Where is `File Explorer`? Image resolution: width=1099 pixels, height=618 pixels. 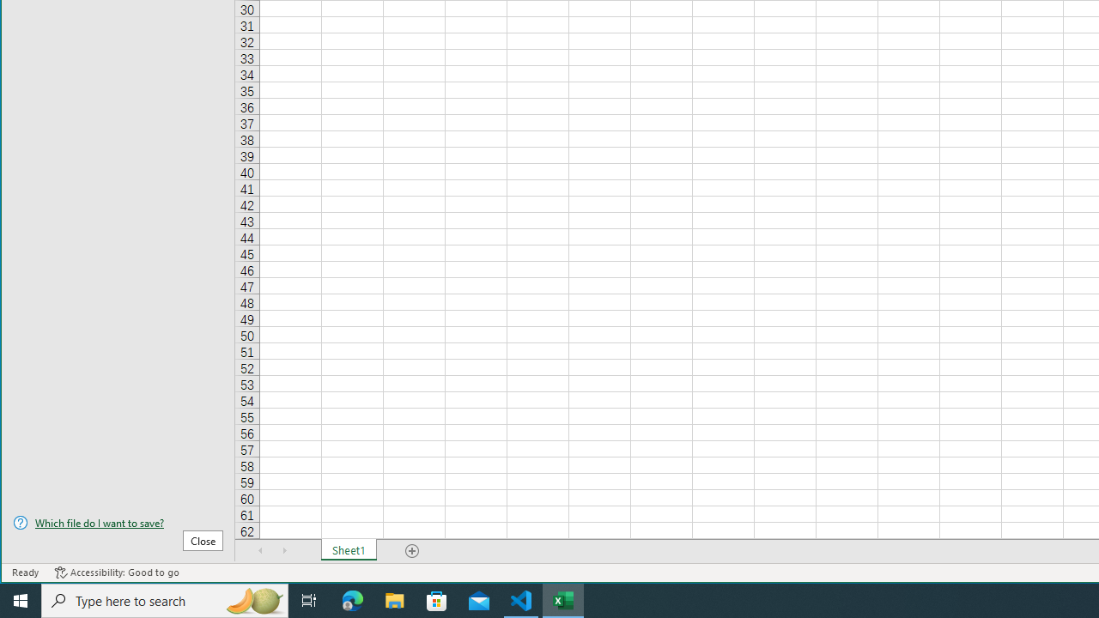
File Explorer is located at coordinates (395, 601).